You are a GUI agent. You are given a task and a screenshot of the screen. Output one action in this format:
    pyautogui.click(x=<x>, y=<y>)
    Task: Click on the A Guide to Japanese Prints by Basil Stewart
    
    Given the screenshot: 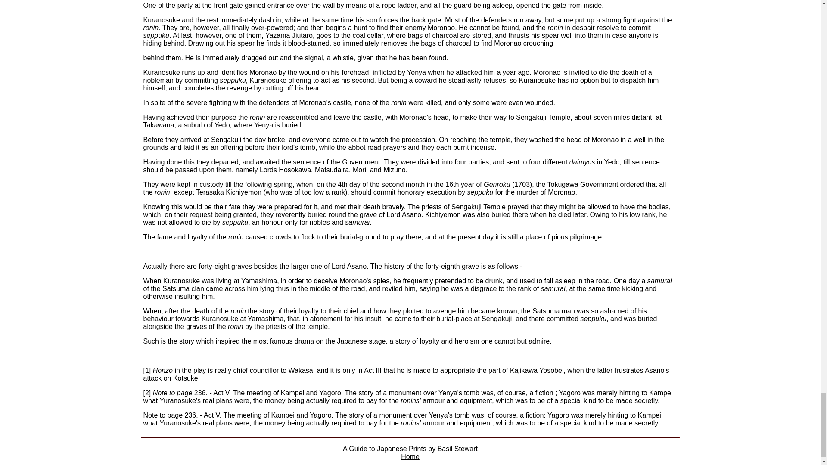 What is the action you would take?
    pyautogui.click(x=410, y=449)
    